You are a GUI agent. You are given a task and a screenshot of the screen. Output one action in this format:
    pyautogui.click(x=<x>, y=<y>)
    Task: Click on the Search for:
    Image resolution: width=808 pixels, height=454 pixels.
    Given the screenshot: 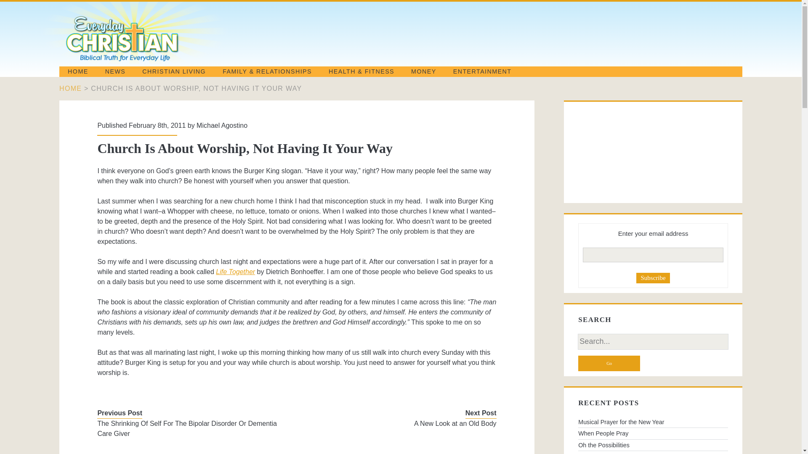 What is the action you would take?
    pyautogui.click(x=653, y=341)
    